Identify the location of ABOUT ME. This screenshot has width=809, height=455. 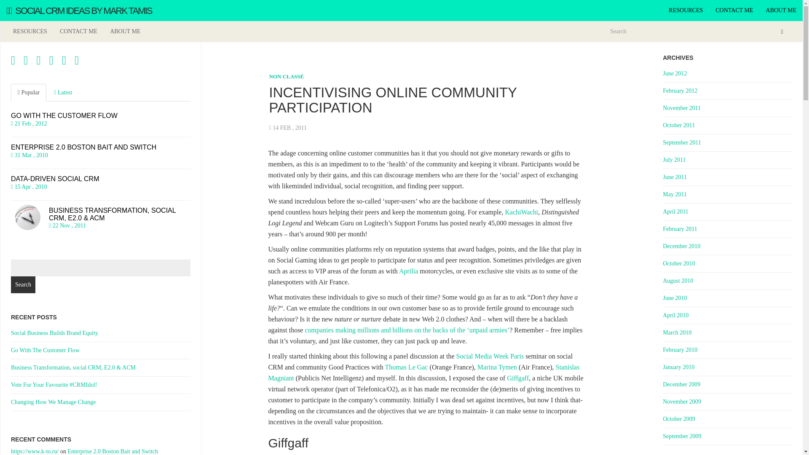
(125, 31).